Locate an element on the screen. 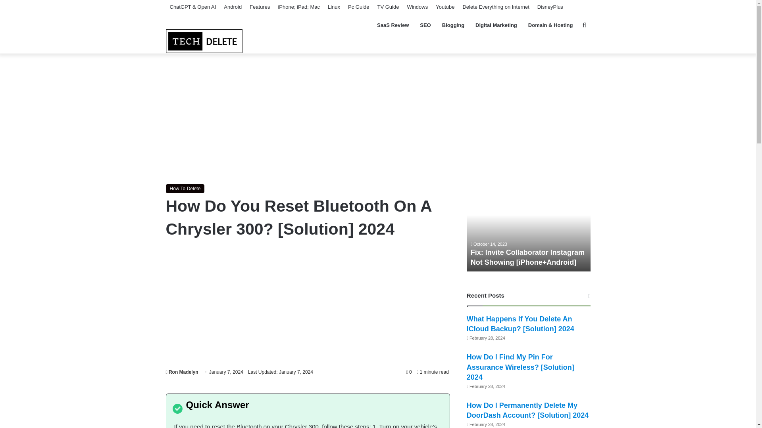  Ron Madelyn is located at coordinates (182, 372).